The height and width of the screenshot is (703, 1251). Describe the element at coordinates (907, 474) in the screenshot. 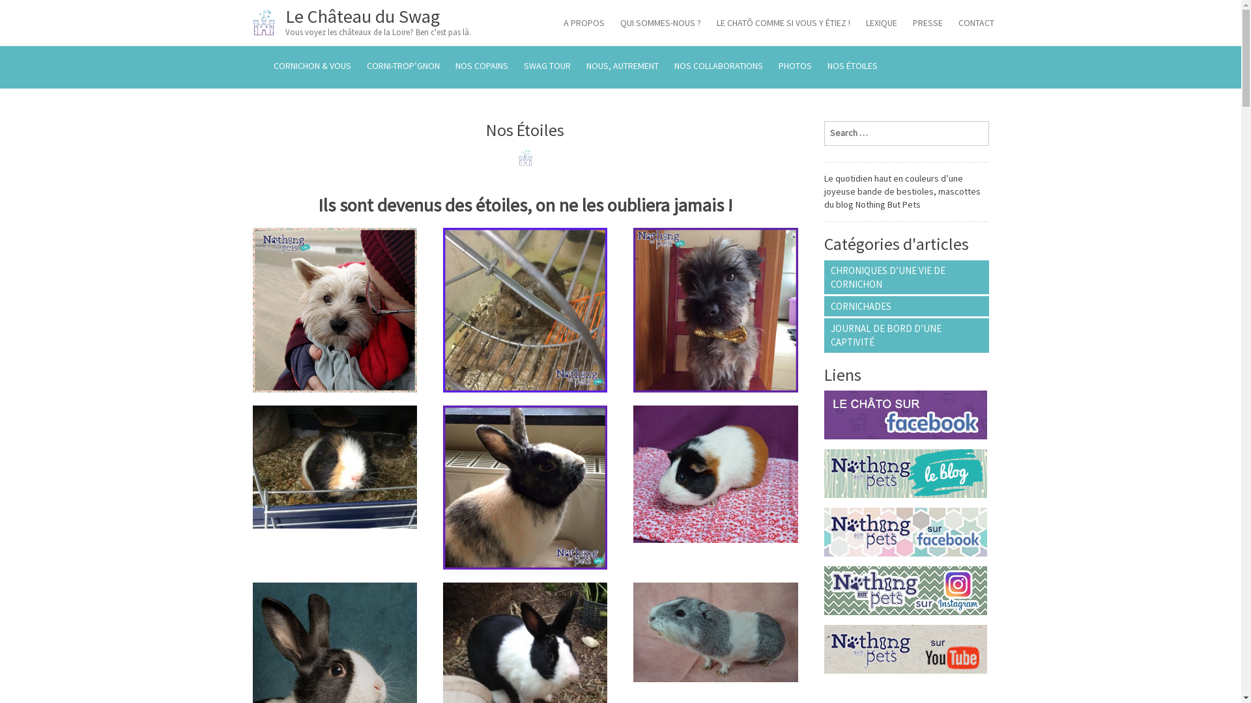

I see `Site Web de Nothing But Pets` at that location.